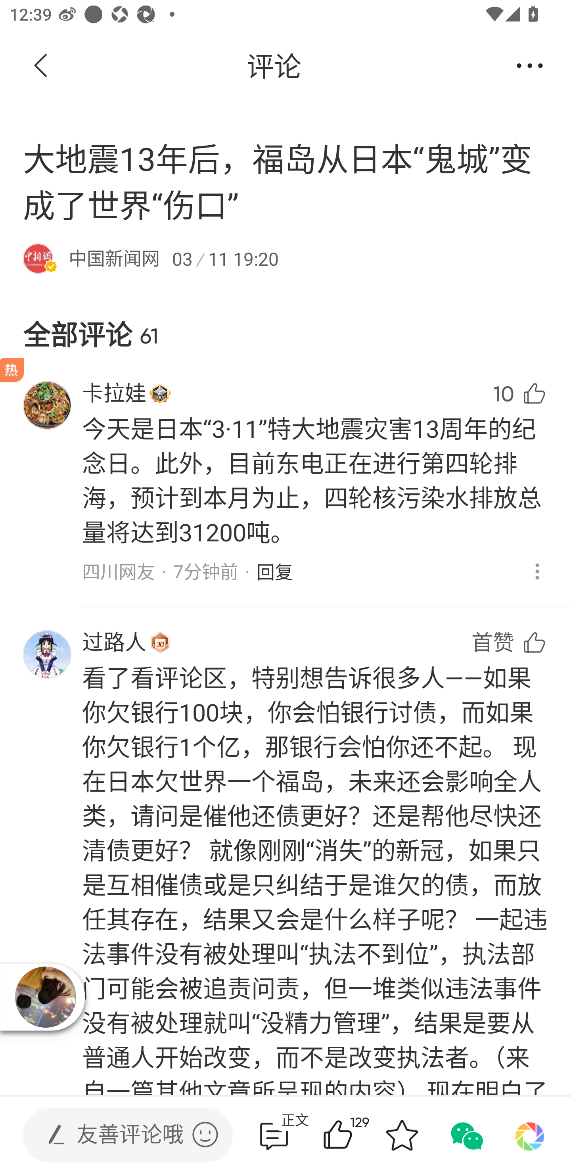 This screenshot has width=571, height=1174. I want to click on 收藏 , so click(402, 1135).